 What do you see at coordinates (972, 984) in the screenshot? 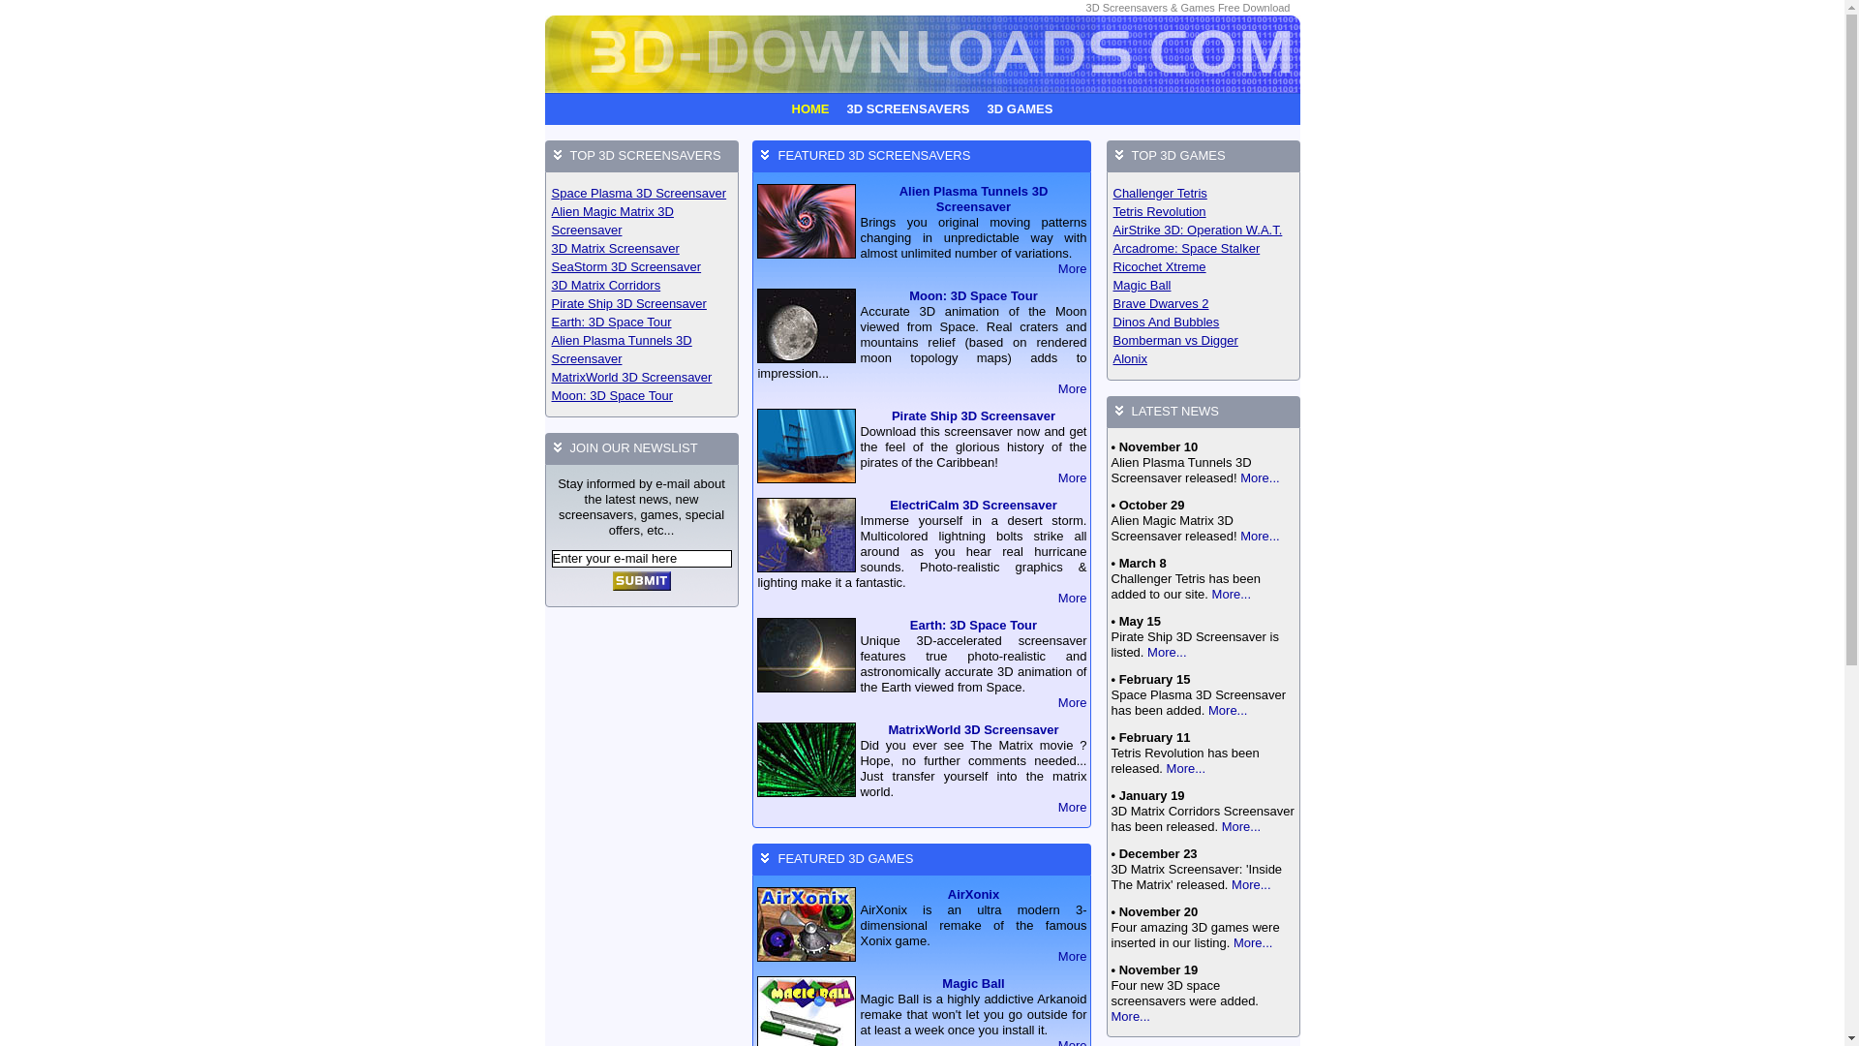
I see `Magic Ball` at bounding box center [972, 984].